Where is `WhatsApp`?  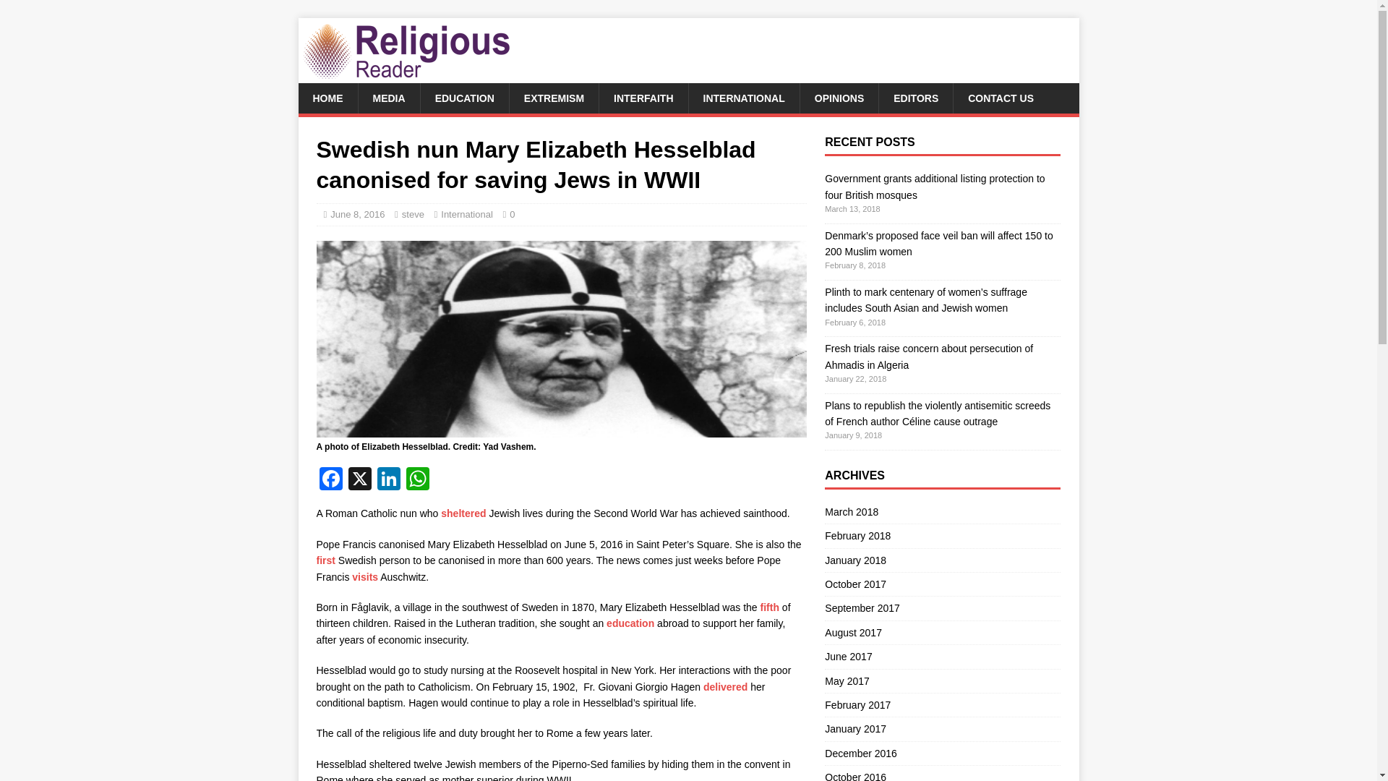 WhatsApp is located at coordinates (418, 480).